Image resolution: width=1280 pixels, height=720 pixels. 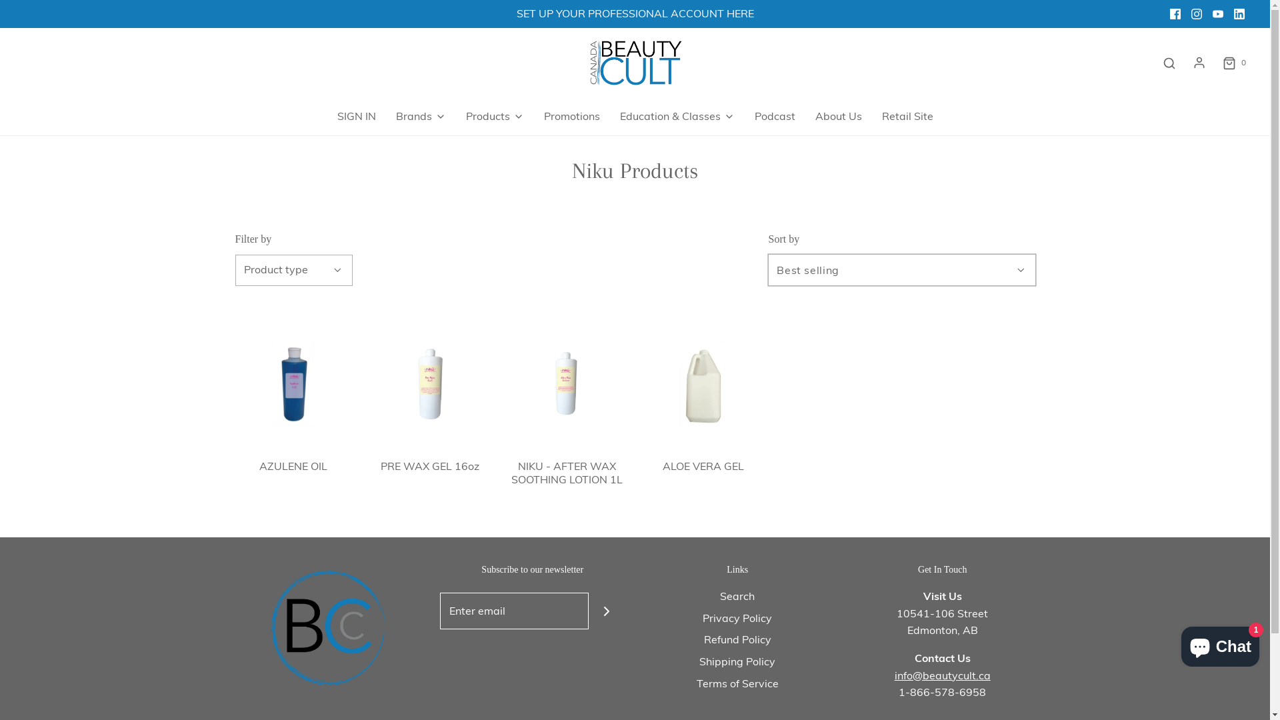 What do you see at coordinates (572, 117) in the screenshot?
I see `Promotions` at bounding box center [572, 117].